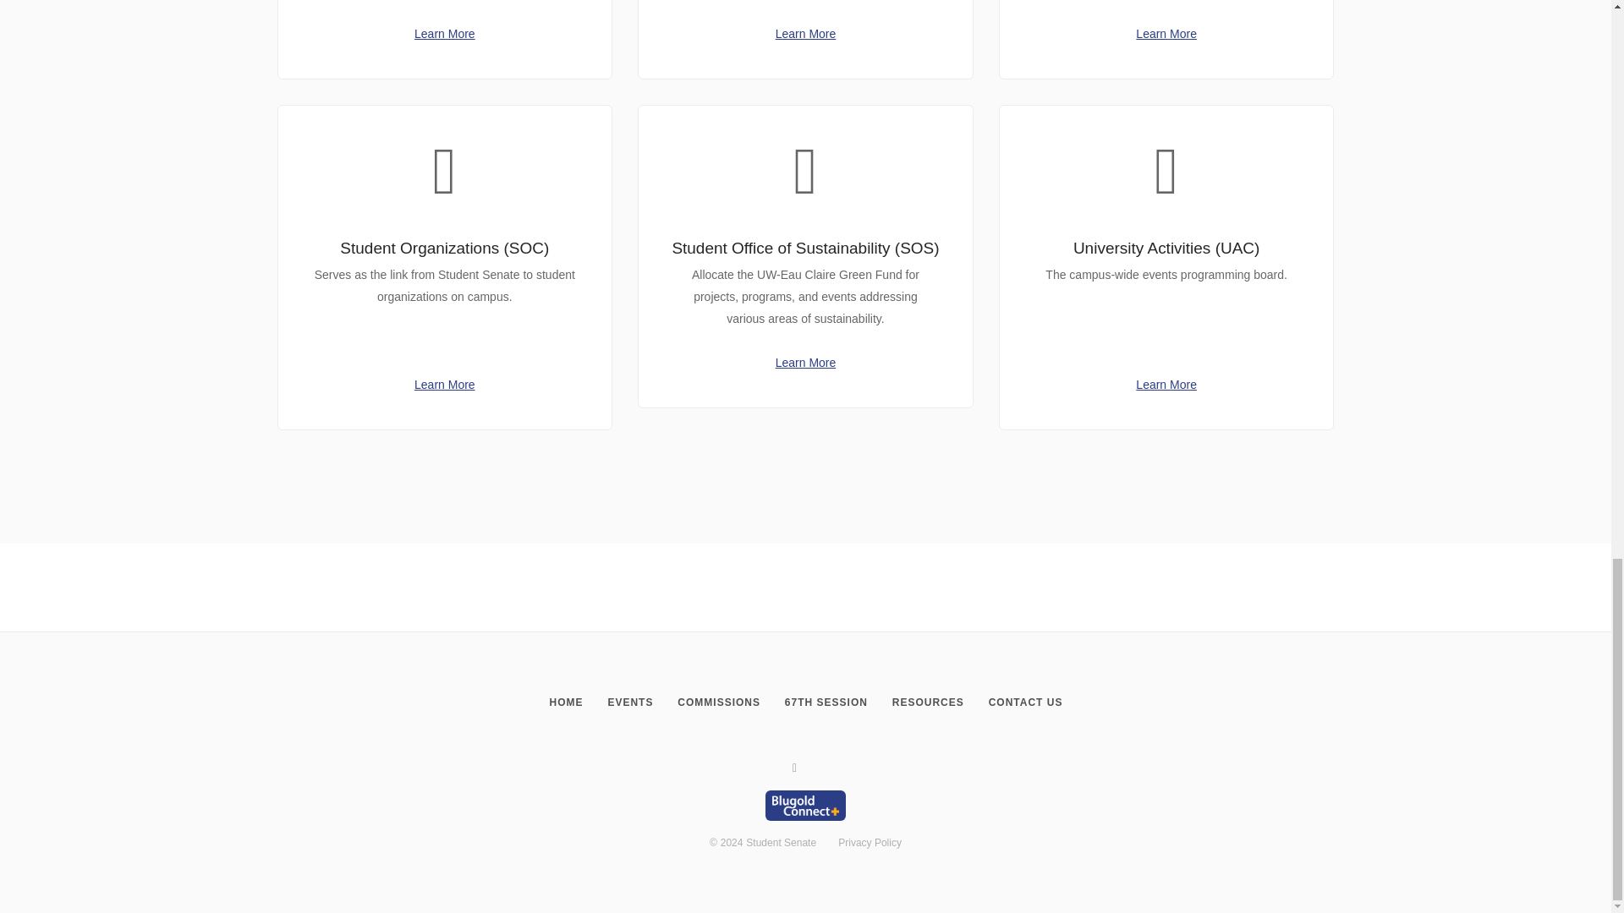 This screenshot has width=1624, height=913. I want to click on CONTACT US, so click(1025, 702).